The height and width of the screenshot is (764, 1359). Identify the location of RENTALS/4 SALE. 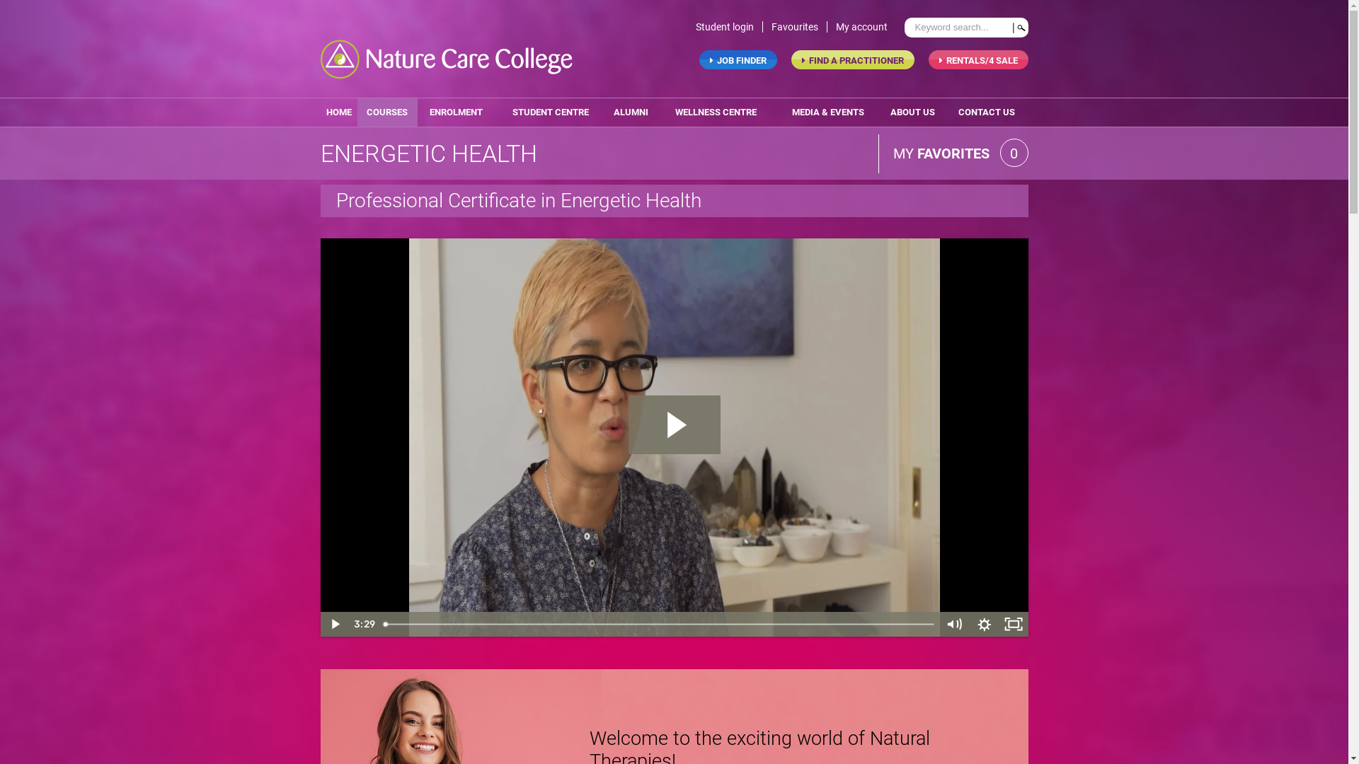
(978, 59).